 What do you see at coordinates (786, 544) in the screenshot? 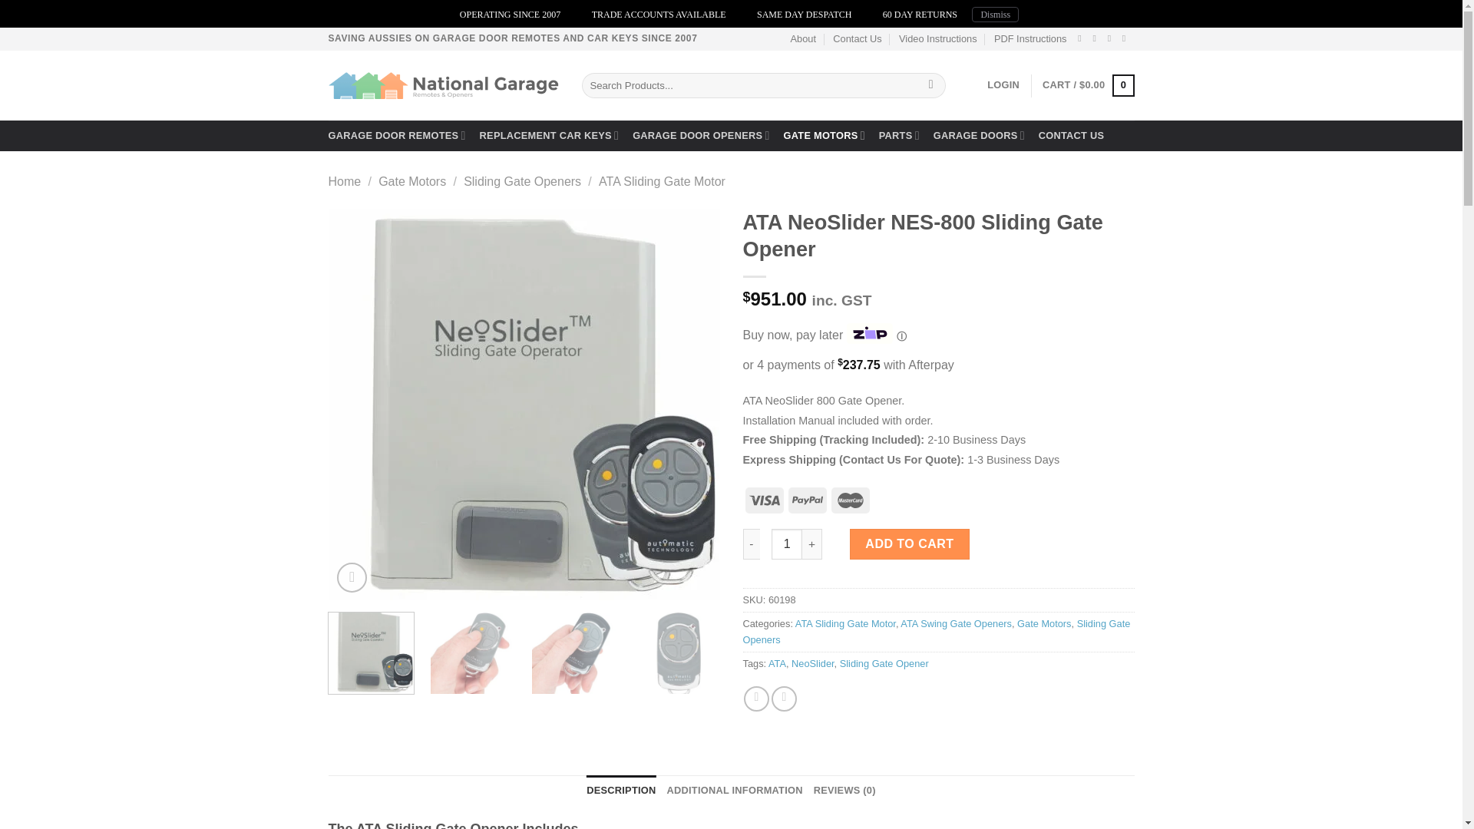
I see `1` at bounding box center [786, 544].